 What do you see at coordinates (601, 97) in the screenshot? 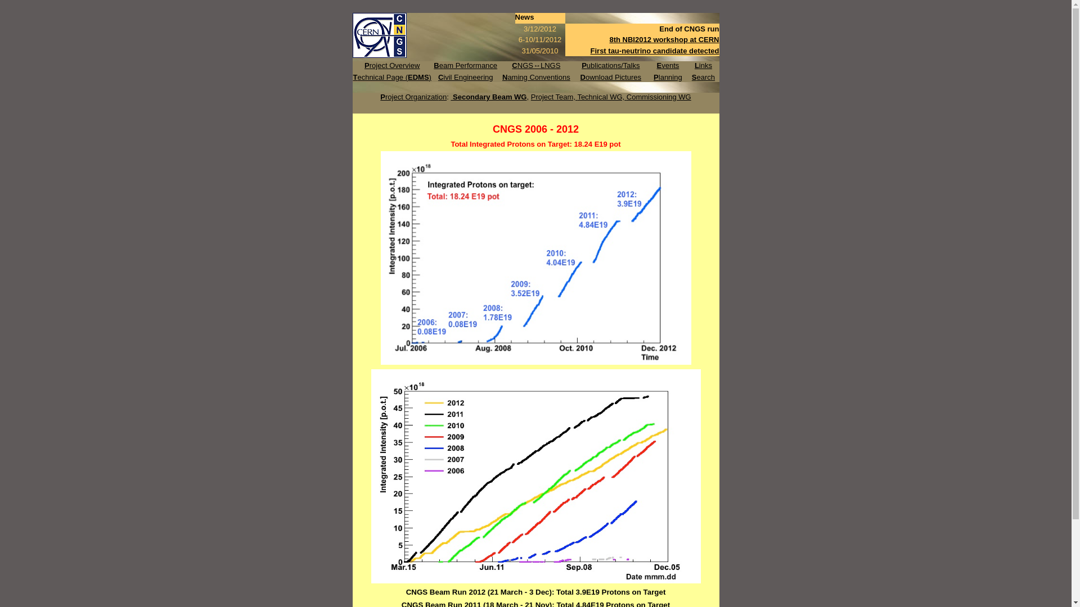
I see `Technical WG,` at bounding box center [601, 97].